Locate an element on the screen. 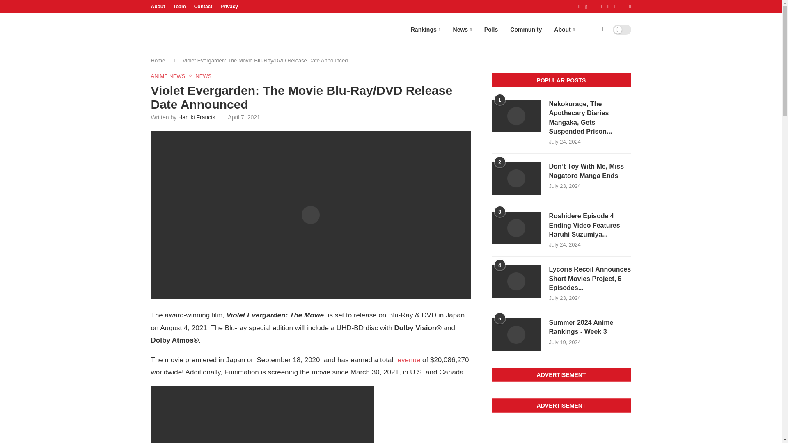 The height and width of the screenshot is (443, 788). News is located at coordinates (462, 30).